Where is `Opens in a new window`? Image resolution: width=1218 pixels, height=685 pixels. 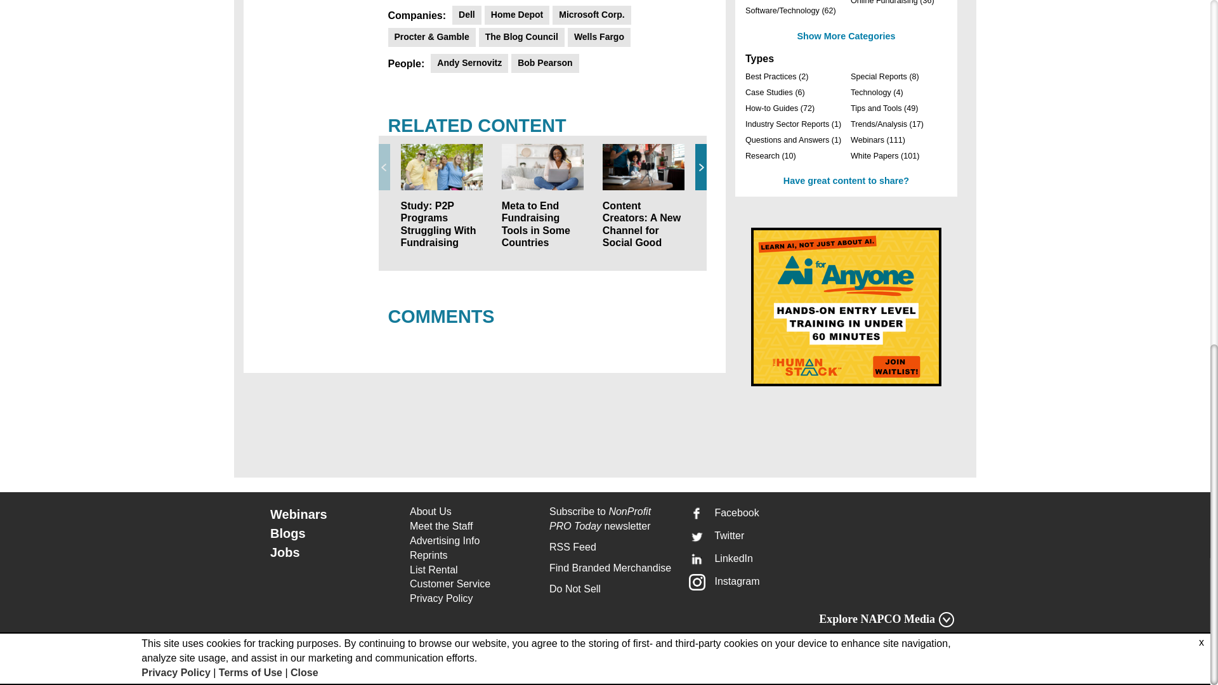
Opens in a new window is located at coordinates (472, 585).